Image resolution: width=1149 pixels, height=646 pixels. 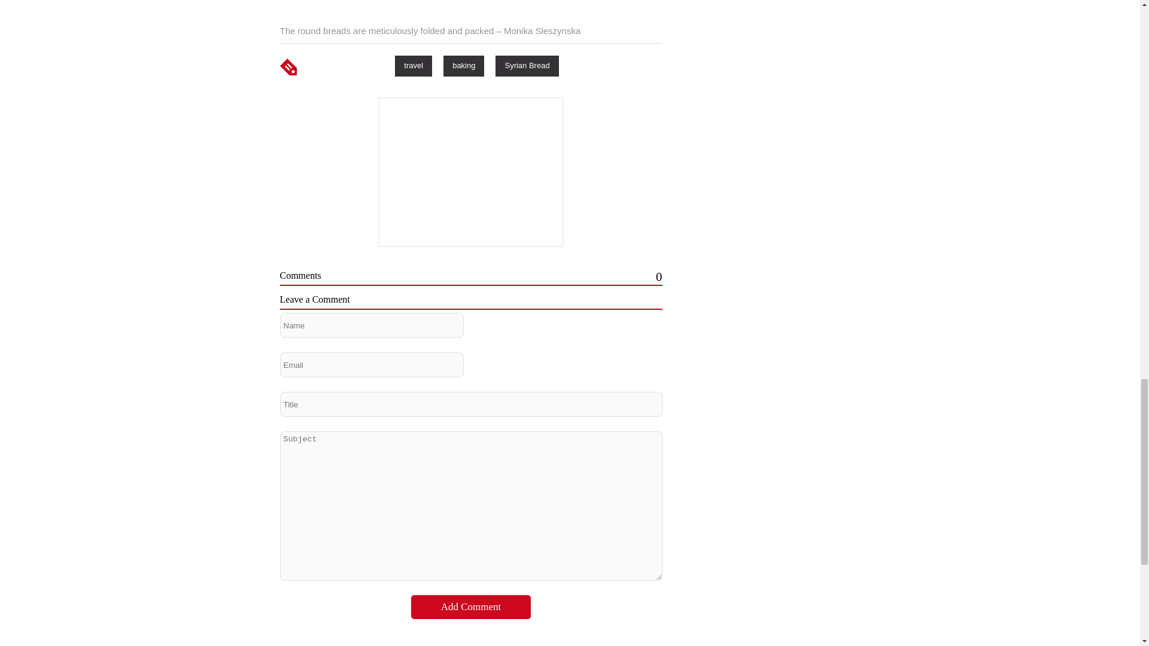 I want to click on baking, so click(x=463, y=65).